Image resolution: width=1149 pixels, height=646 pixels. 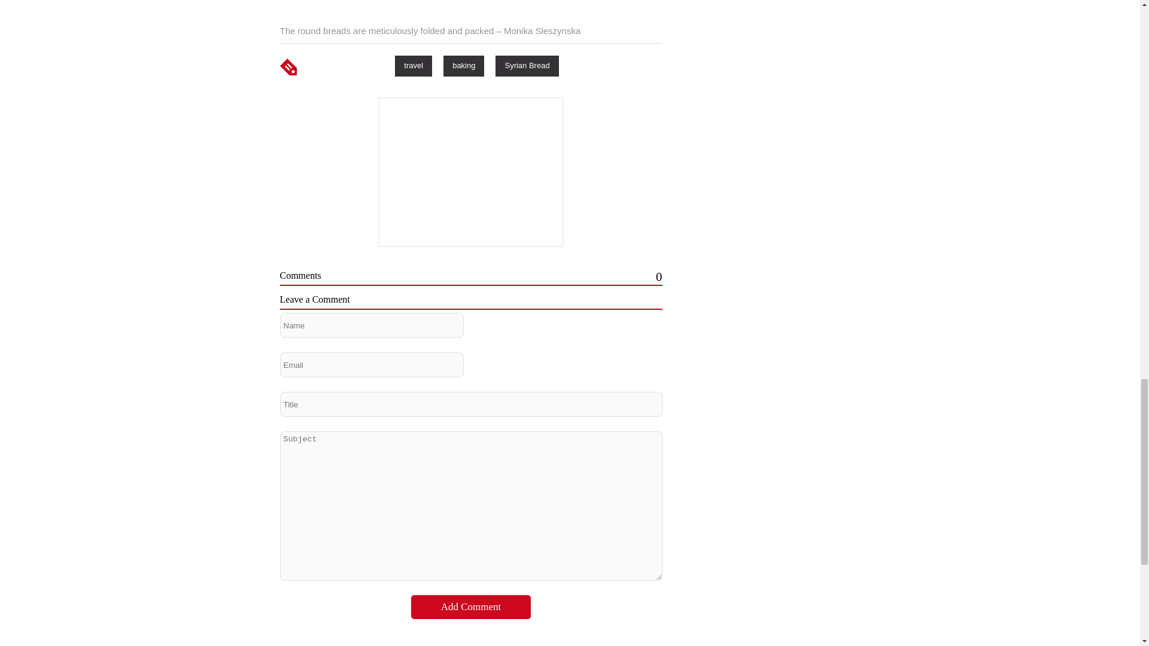 I want to click on baking, so click(x=463, y=65).